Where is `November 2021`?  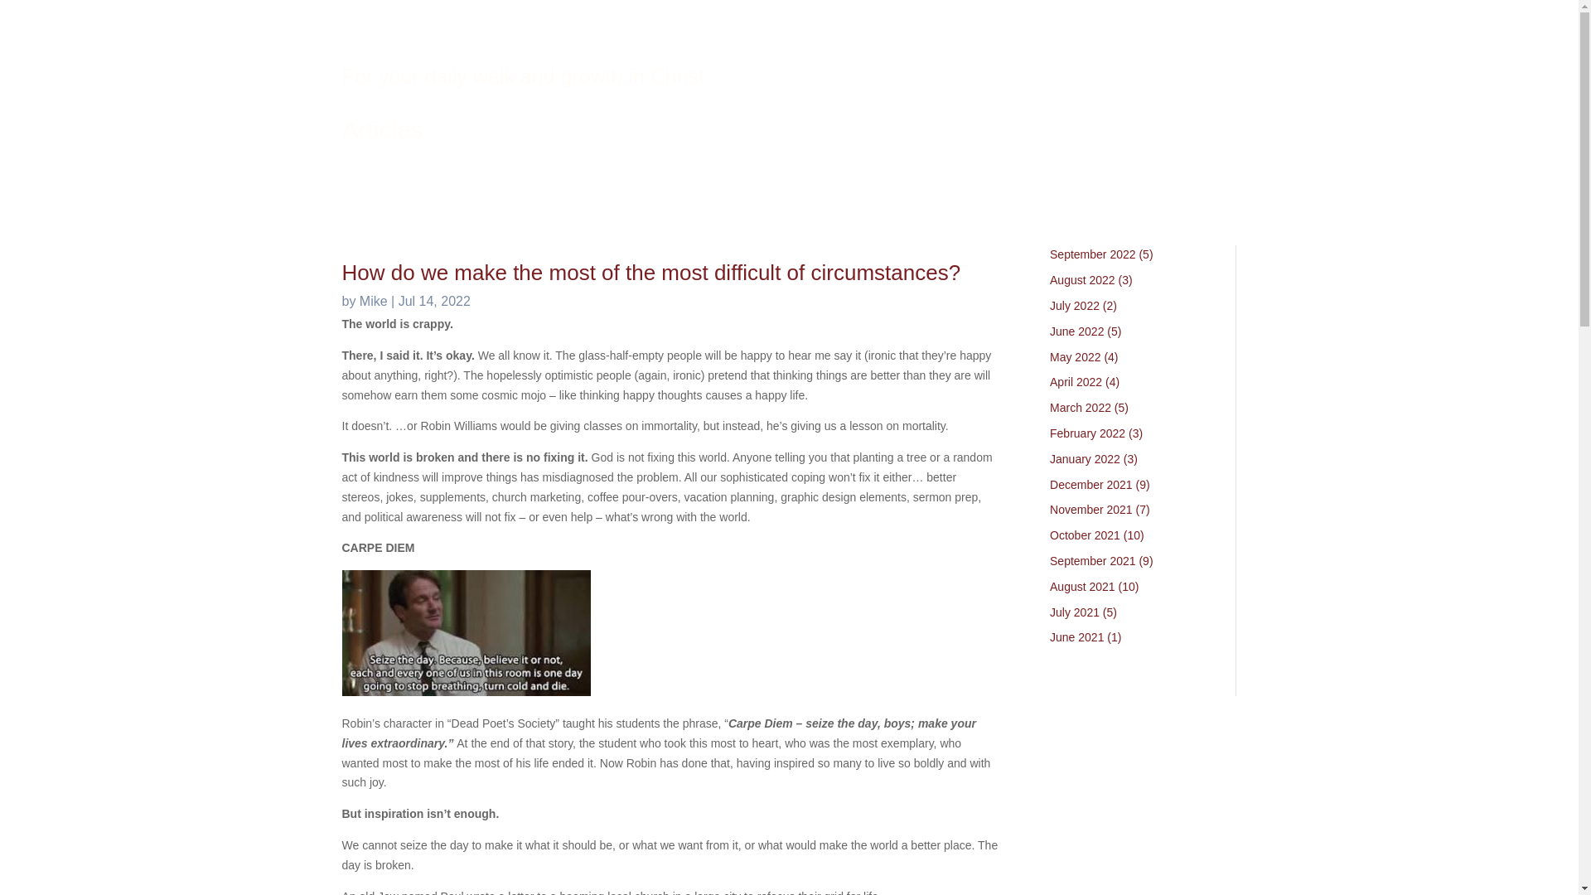 November 2021 is located at coordinates (1091, 509).